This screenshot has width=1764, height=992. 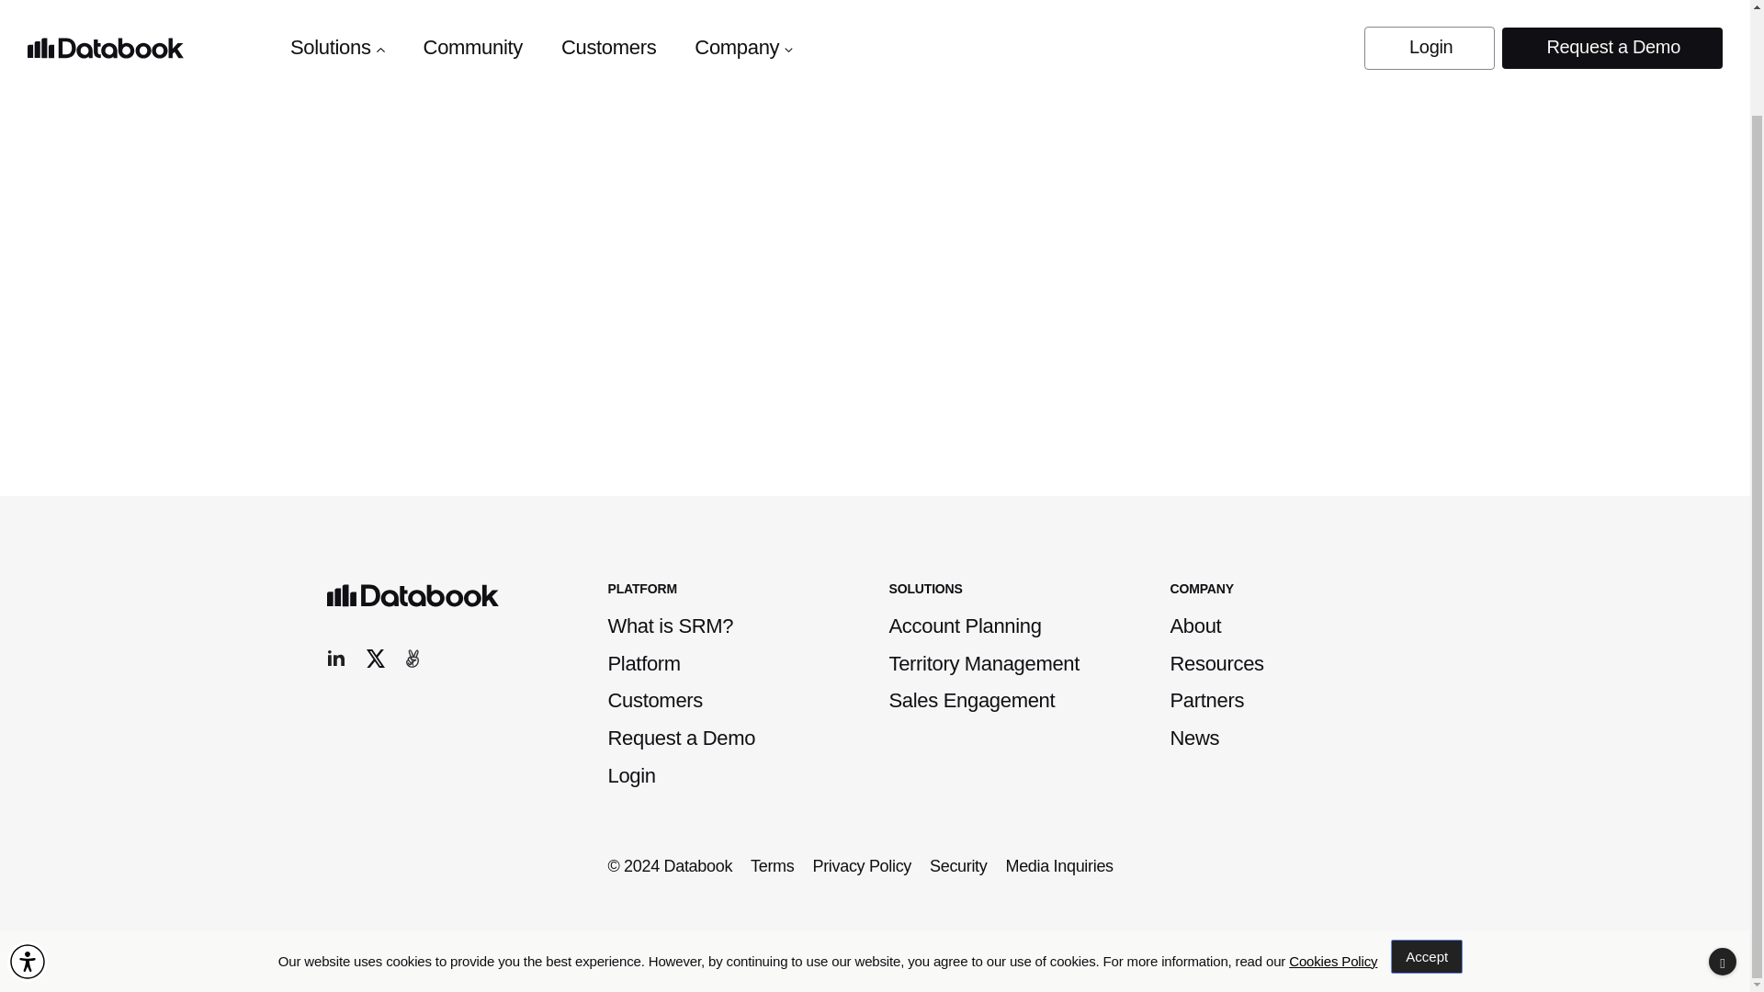 I want to click on Platform, so click(x=645, y=663).